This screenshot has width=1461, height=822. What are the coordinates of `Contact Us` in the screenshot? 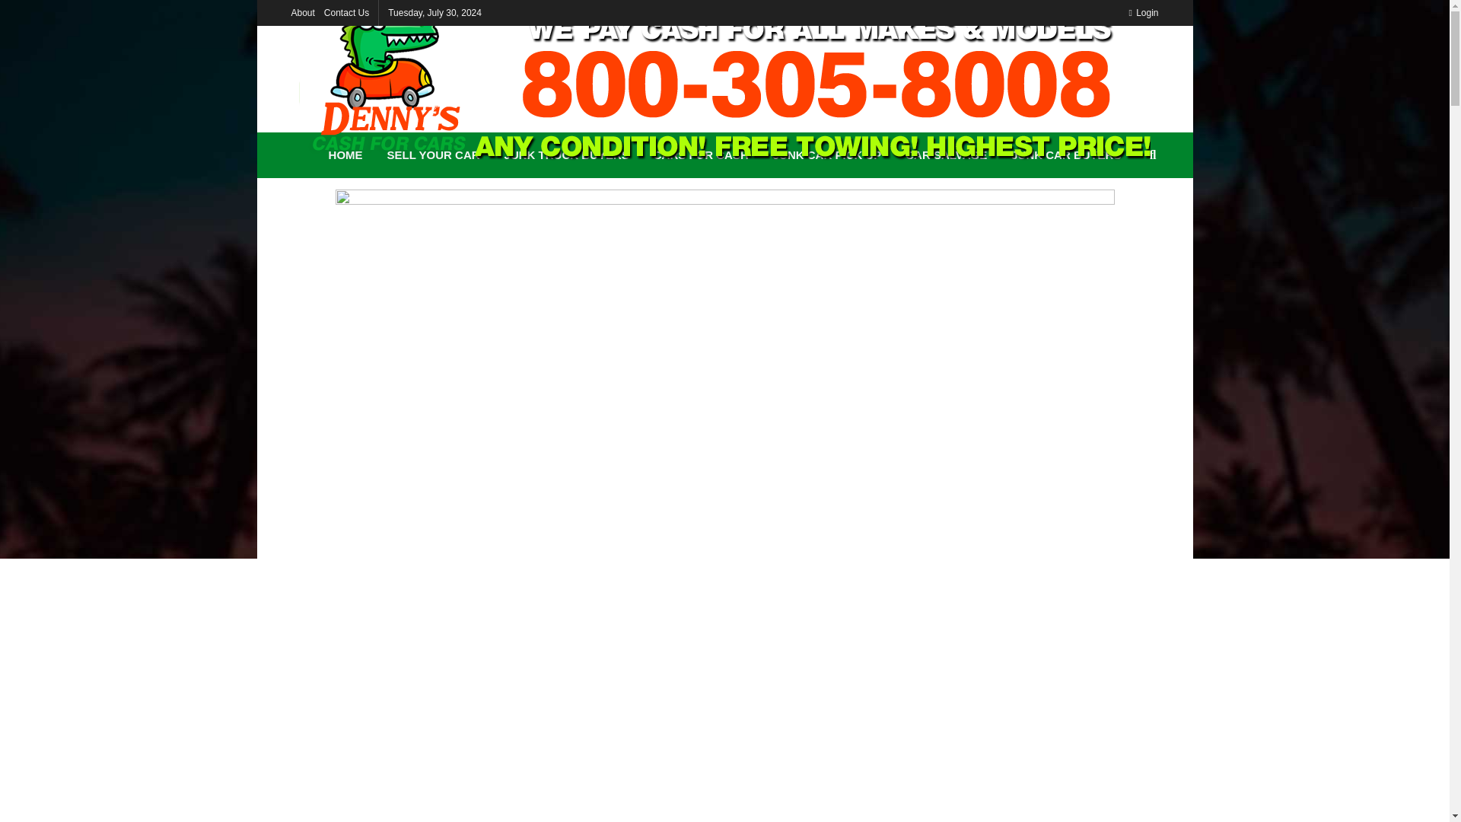 It's located at (347, 12).